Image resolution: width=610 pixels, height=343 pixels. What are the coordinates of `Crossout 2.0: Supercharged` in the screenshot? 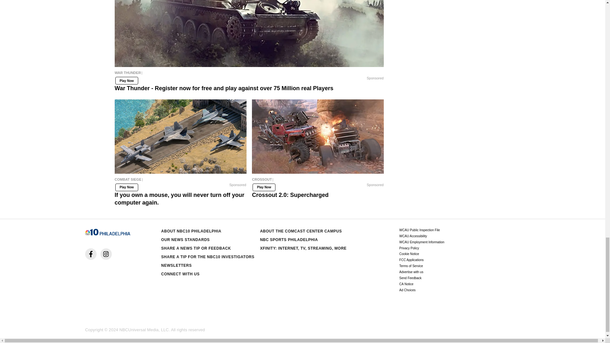 It's located at (318, 181).